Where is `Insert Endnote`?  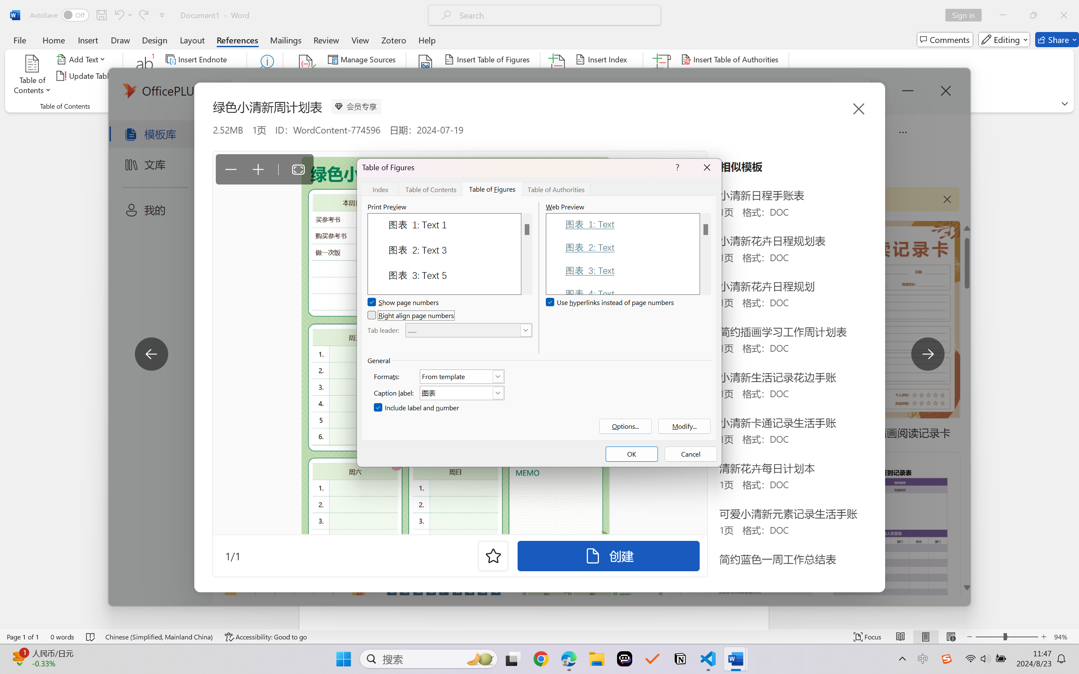
Insert Endnote is located at coordinates (197, 59).